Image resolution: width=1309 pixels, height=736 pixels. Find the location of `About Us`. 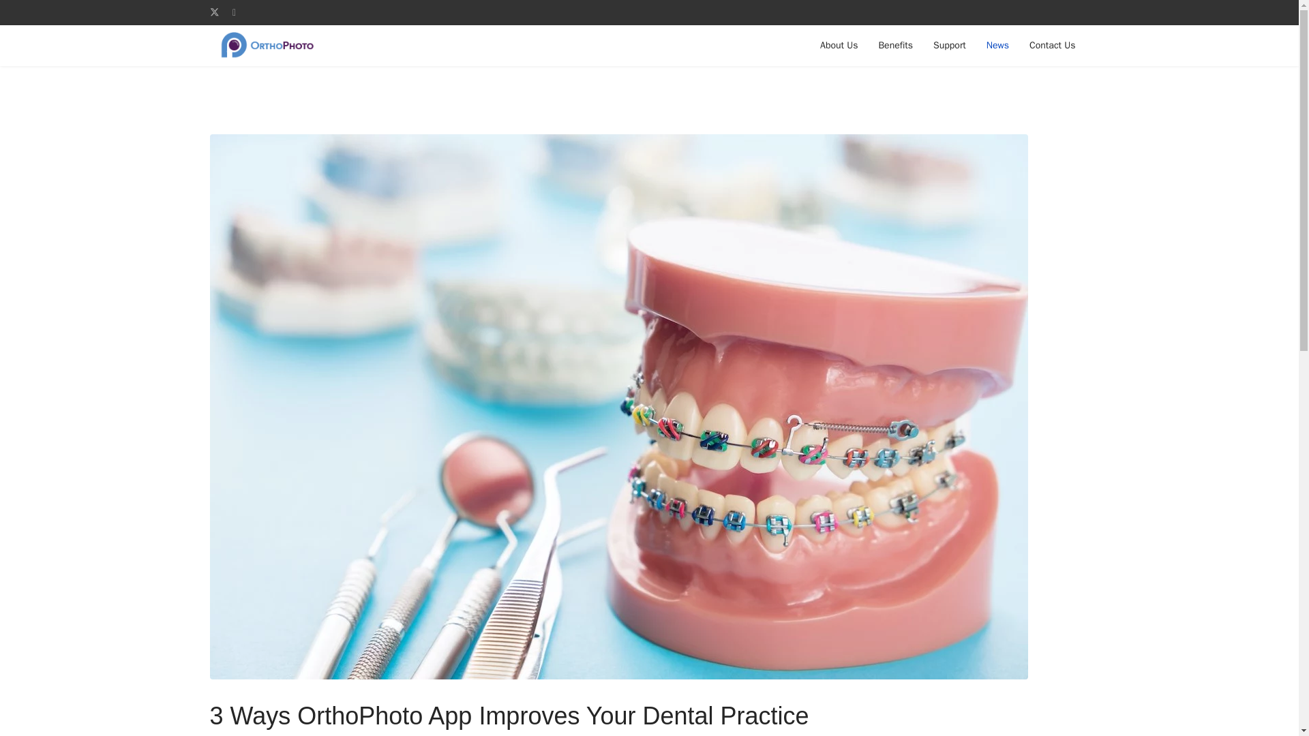

About Us is located at coordinates (839, 45).